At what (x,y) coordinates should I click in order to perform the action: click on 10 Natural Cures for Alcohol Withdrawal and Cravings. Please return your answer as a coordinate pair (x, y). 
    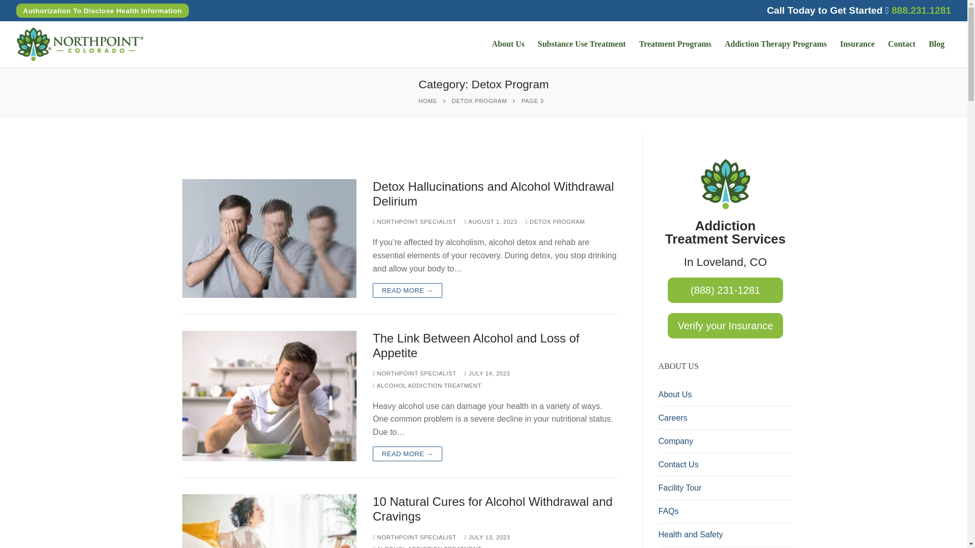
    Looking at the image, I should click on (269, 521).